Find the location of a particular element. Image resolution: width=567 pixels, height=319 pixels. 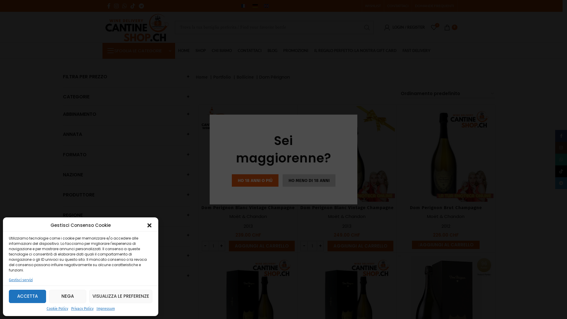

DOMANDE FREQUENTI is located at coordinates (434, 6).